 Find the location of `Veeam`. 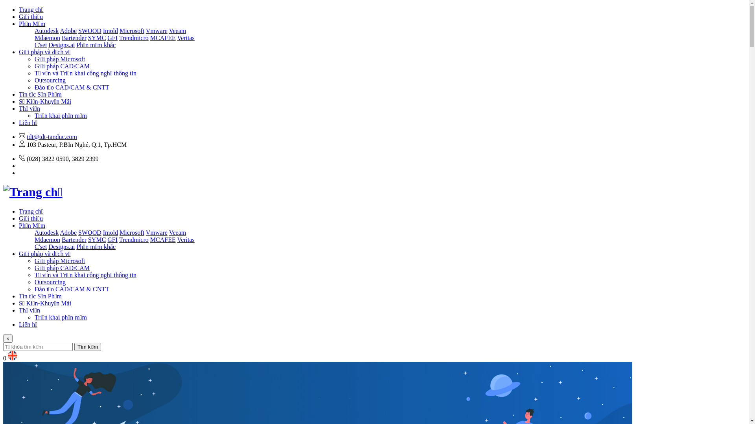

Veeam is located at coordinates (178, 232).